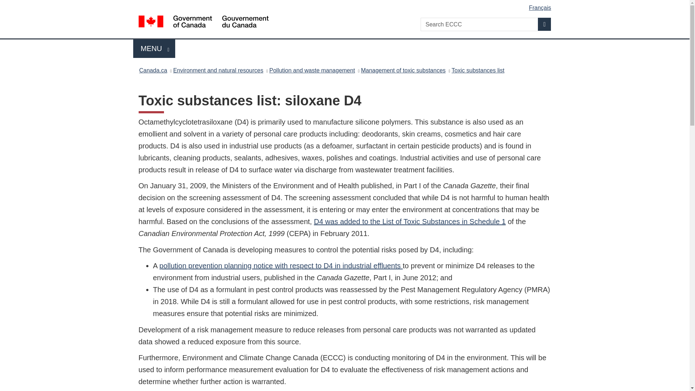  I want to click on Environment and natural resources, so click(403, 70).